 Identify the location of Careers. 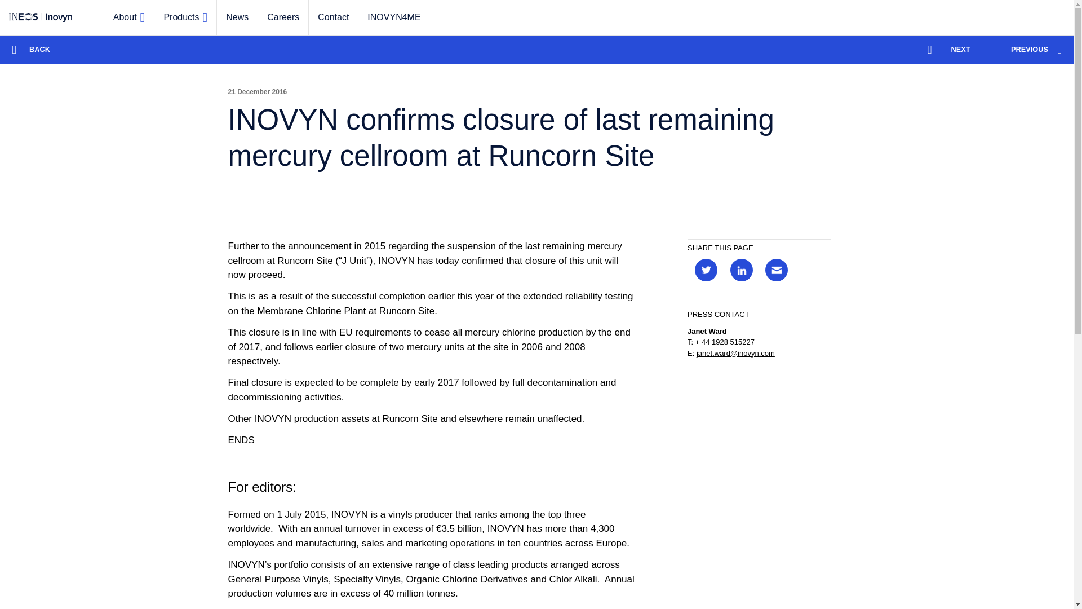
(283, 17).